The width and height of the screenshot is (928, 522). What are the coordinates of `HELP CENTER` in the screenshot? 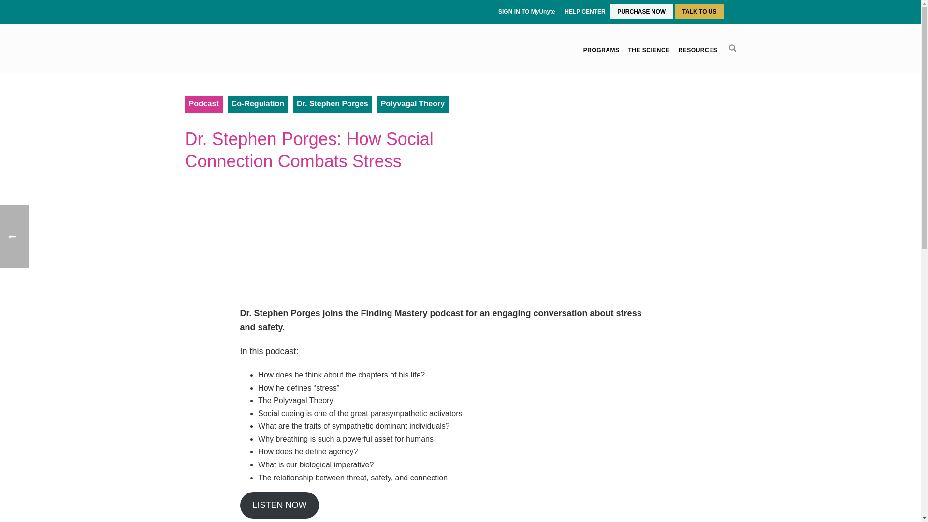 It's located at (585, 12).